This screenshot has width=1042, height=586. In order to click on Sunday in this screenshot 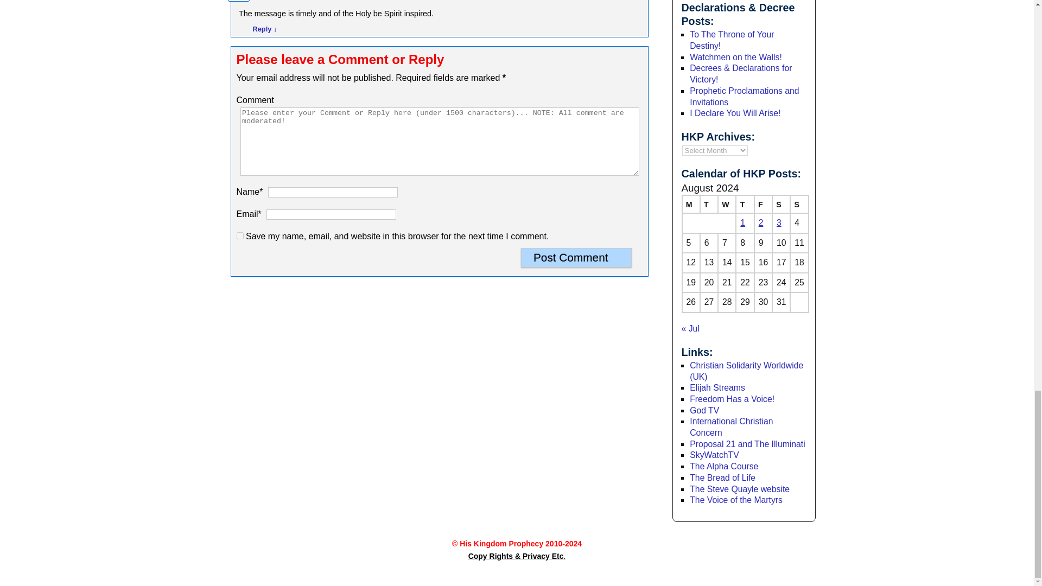, I will do `click(799, 204)`.